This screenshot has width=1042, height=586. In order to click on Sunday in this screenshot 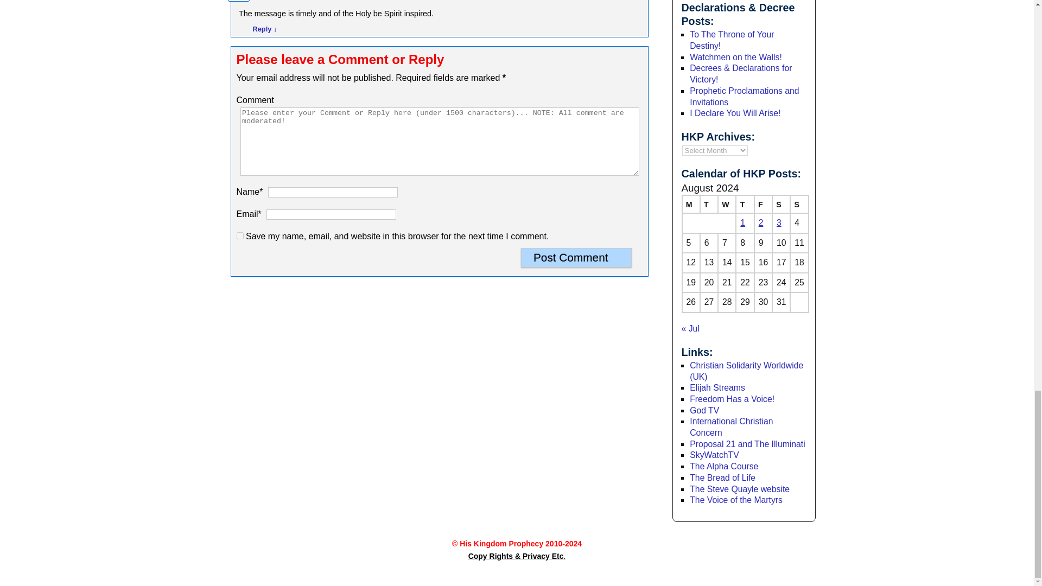, I will do `click(799, 204)`.